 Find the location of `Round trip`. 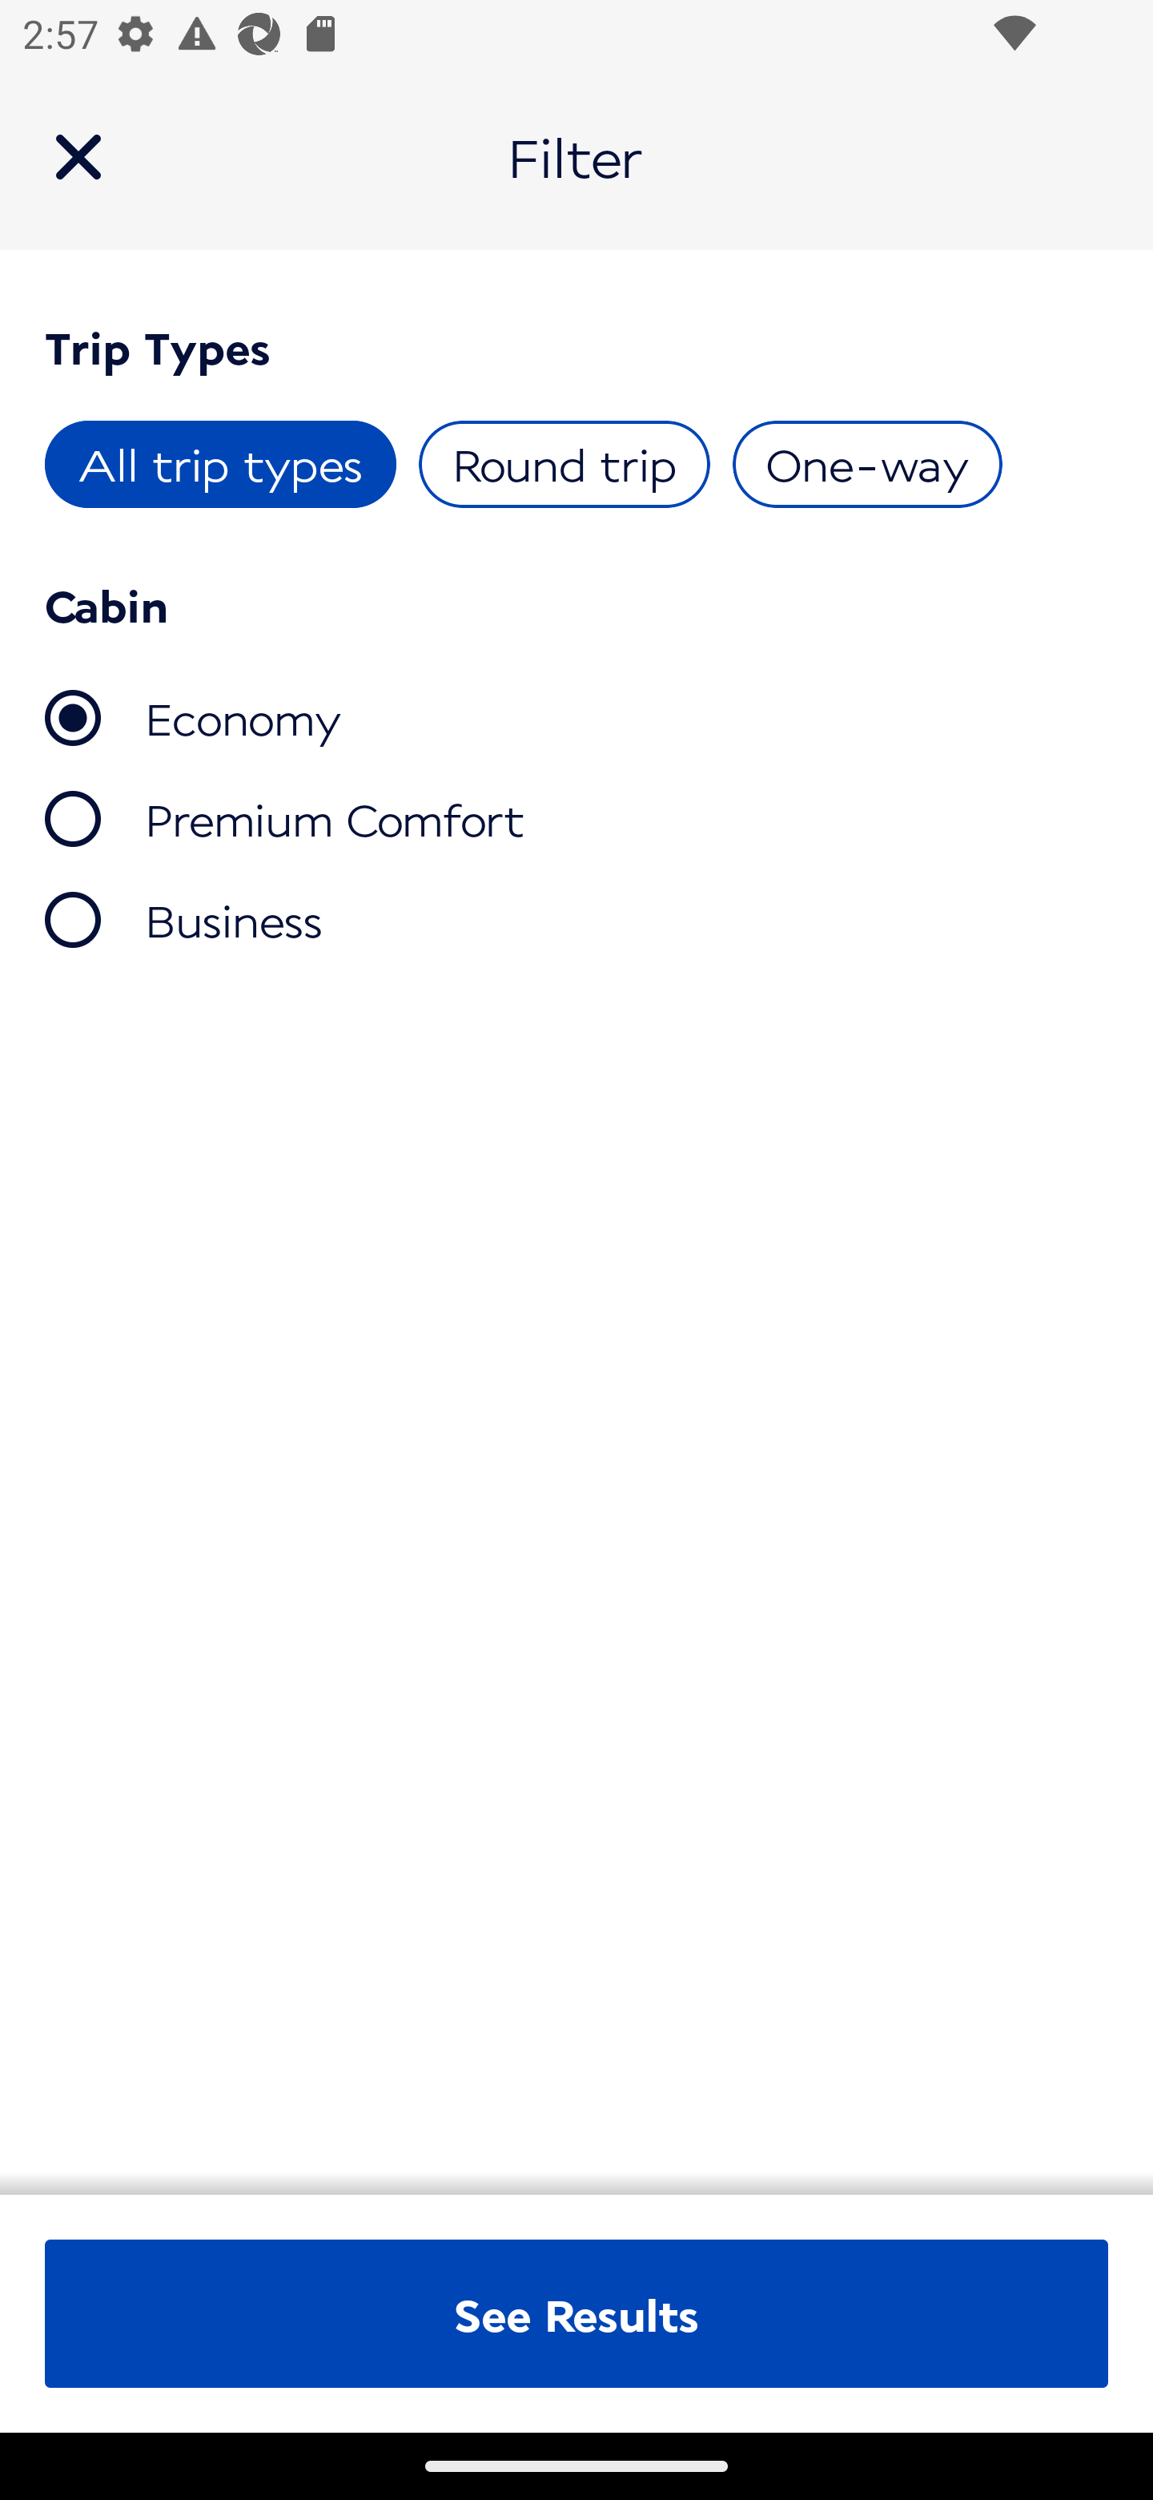

Round trip is located at coordinates (564, 465).